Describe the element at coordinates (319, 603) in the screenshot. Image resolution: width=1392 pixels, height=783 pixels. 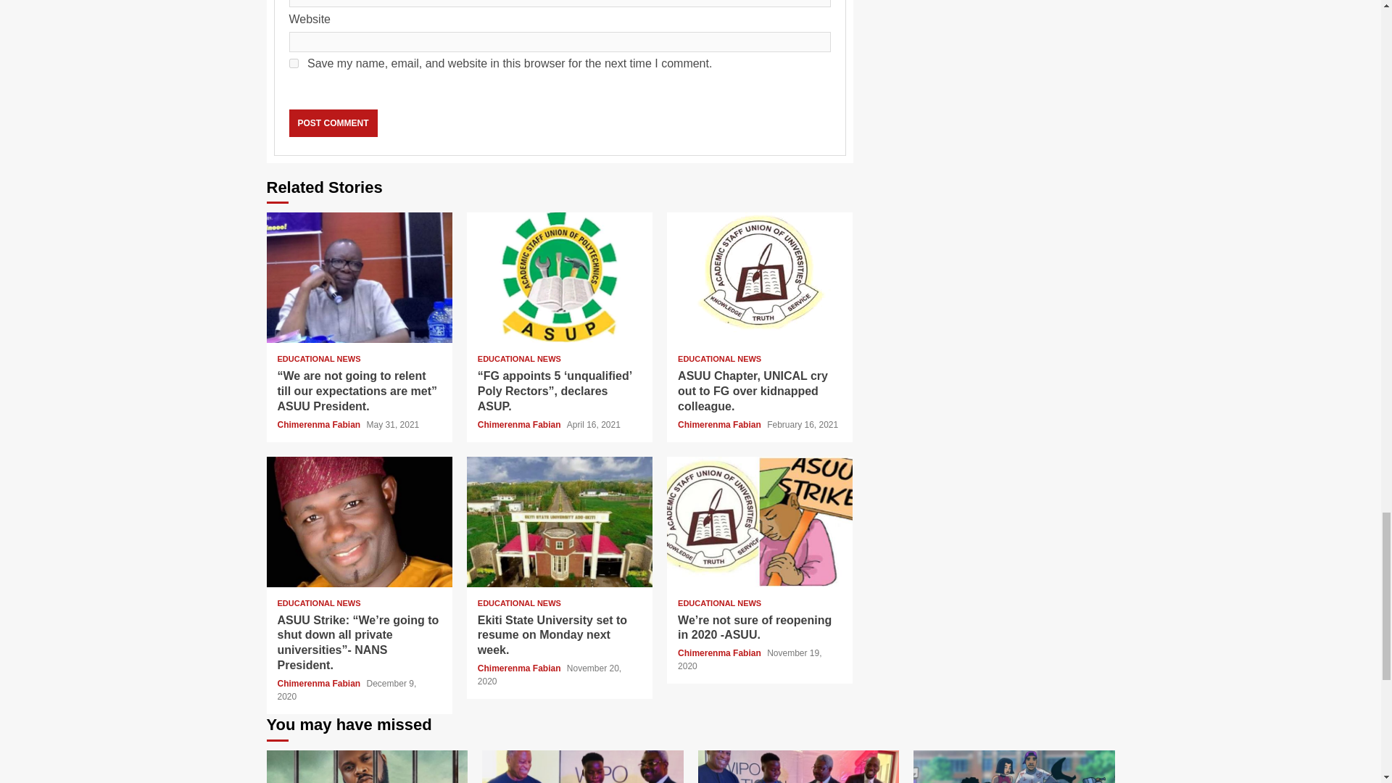
I see `EDUCATIONAL NEWS` at that location.